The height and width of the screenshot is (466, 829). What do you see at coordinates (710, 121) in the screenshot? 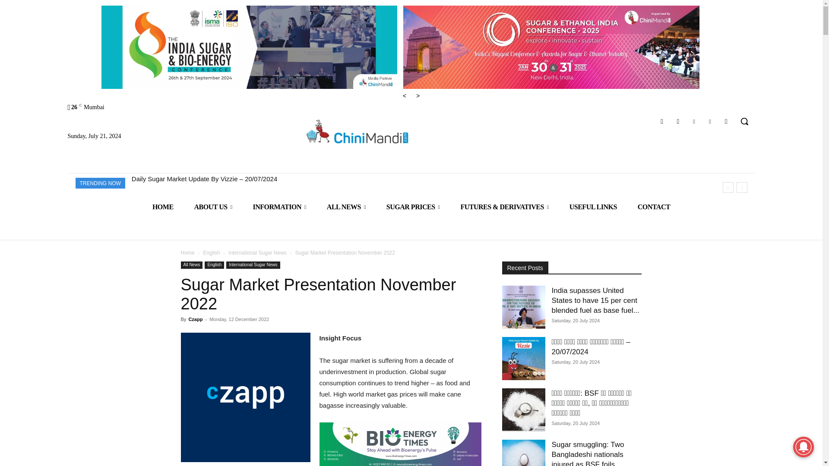
I see `Twitter` at bounding box center [710, 121].